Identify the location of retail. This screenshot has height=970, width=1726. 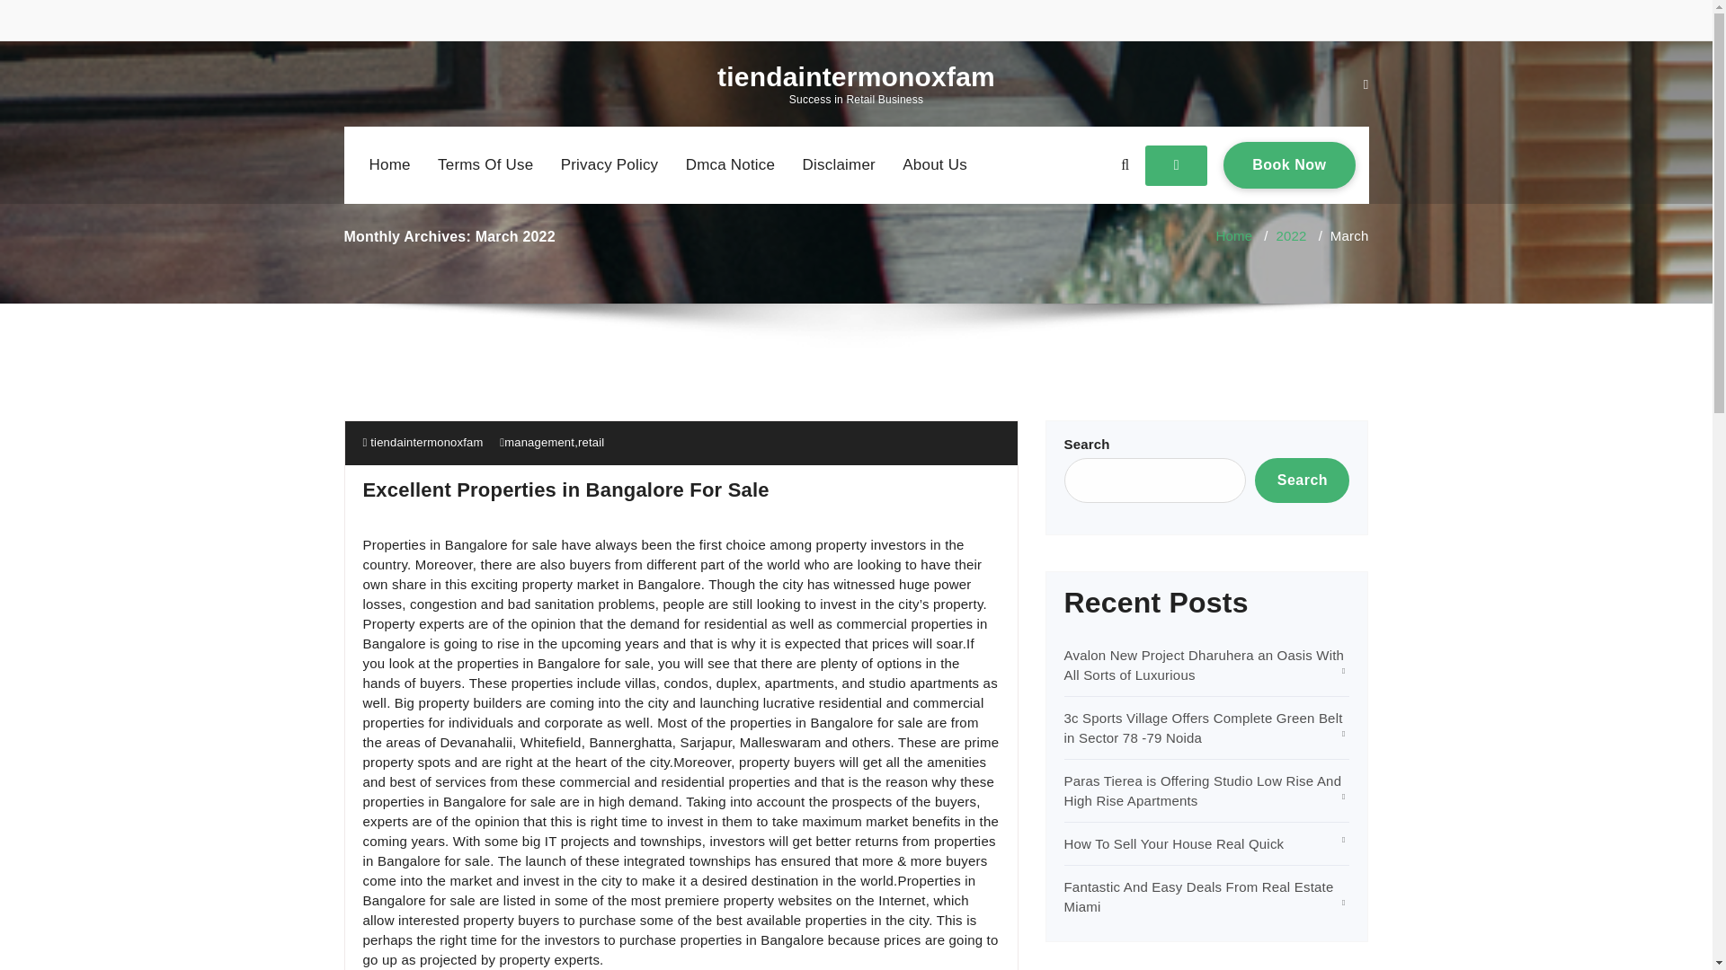
(730, 165).